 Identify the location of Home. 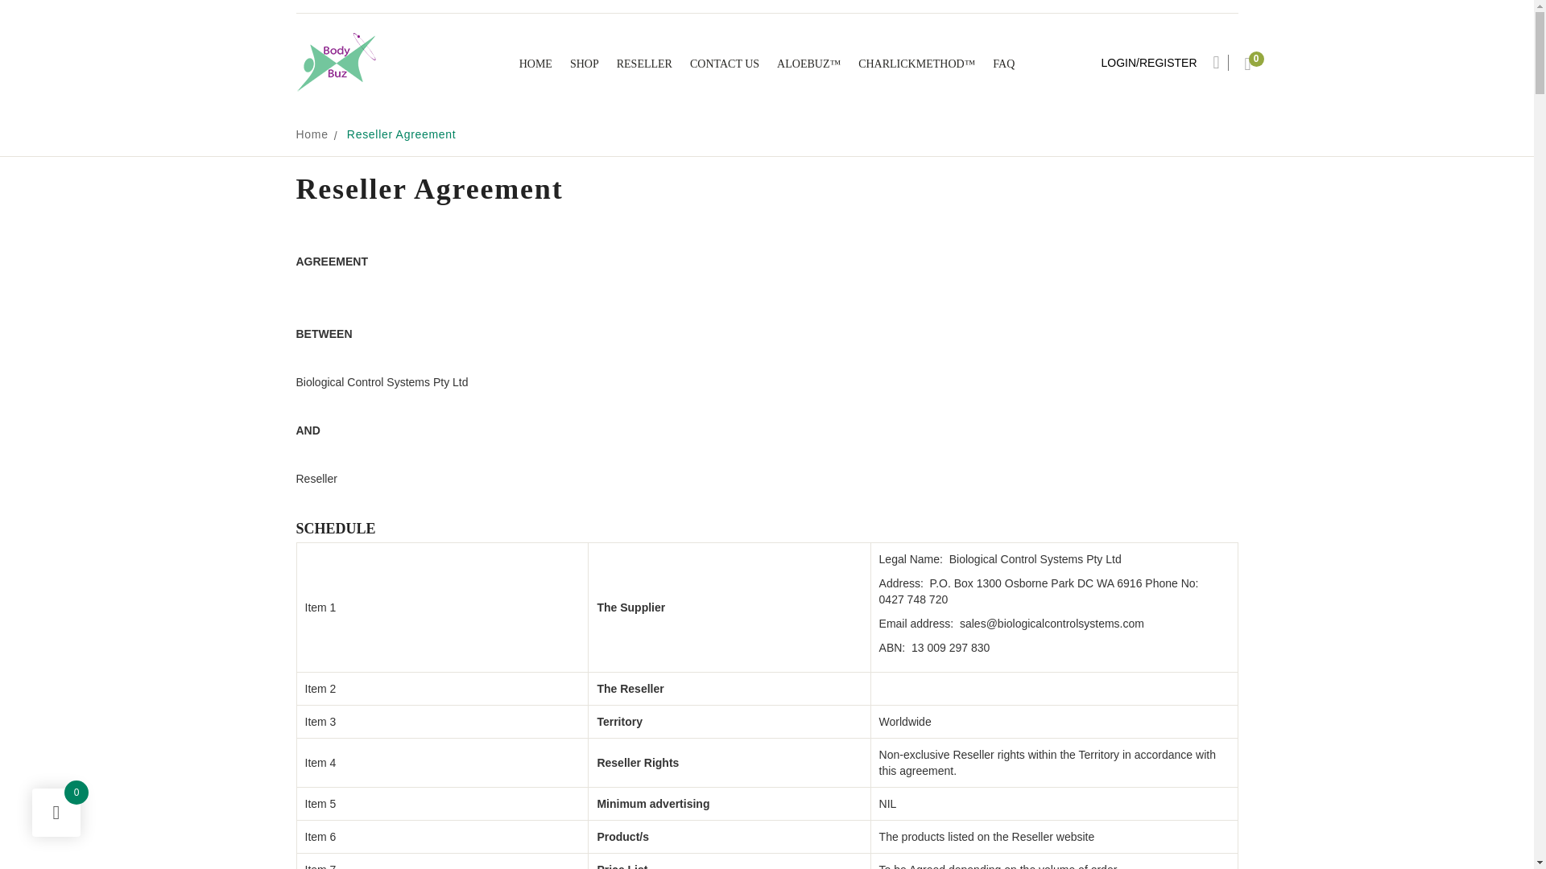
(312, 134).